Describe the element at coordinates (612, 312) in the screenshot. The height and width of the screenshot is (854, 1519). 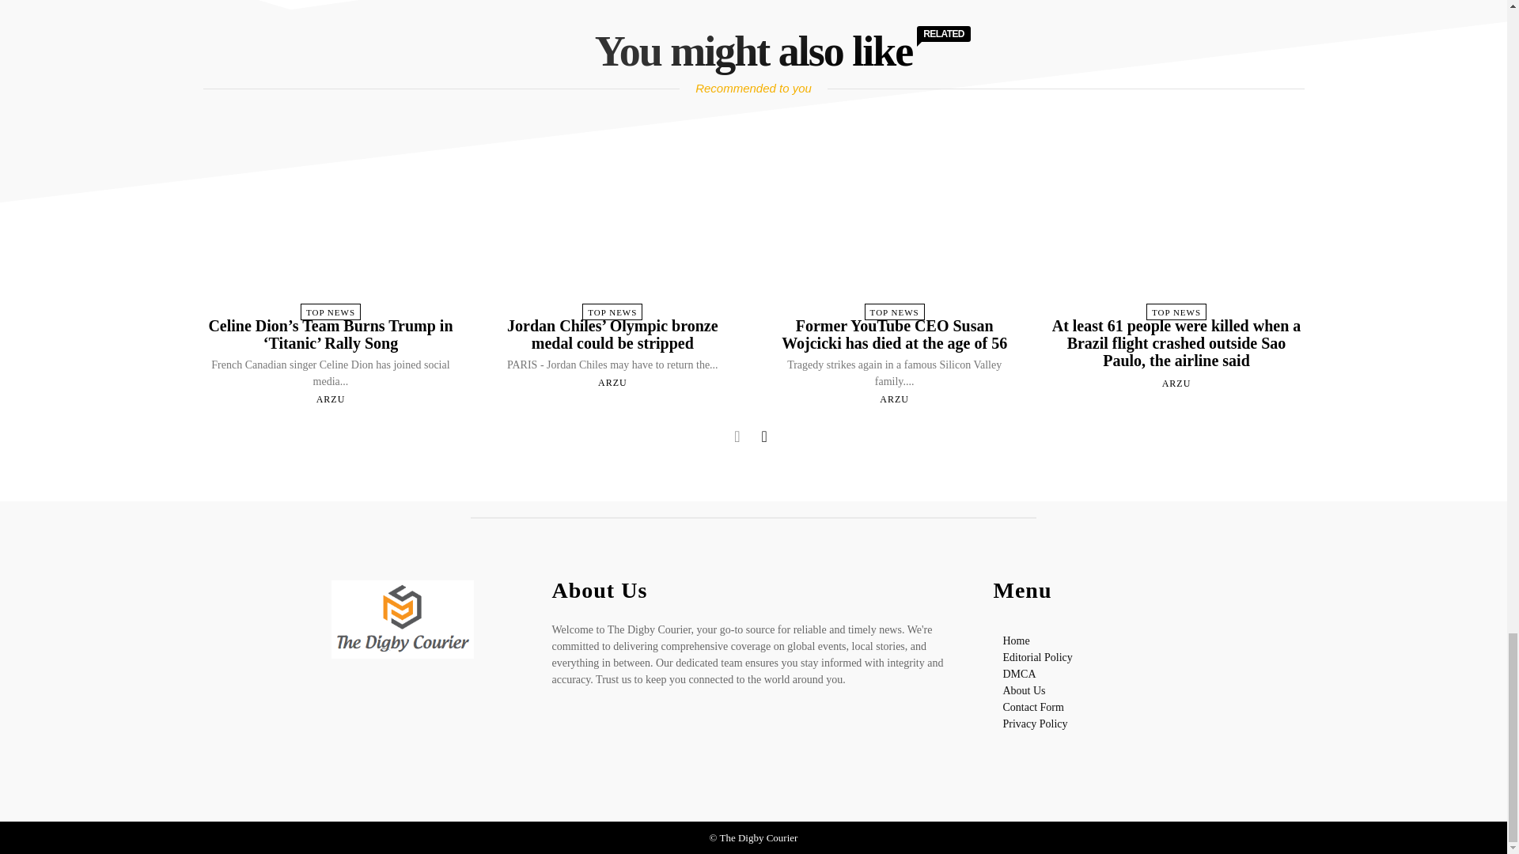
I see `TOP NEWS` at that location.